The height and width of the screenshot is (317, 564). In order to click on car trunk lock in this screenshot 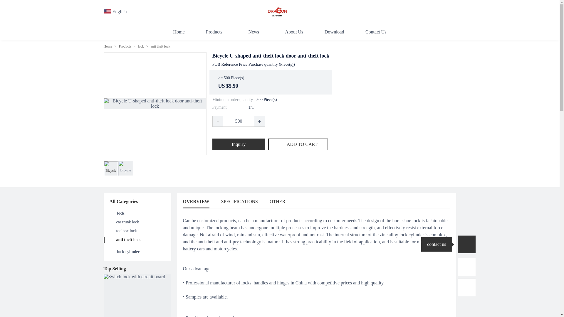, I will do `click(127, 222)`.